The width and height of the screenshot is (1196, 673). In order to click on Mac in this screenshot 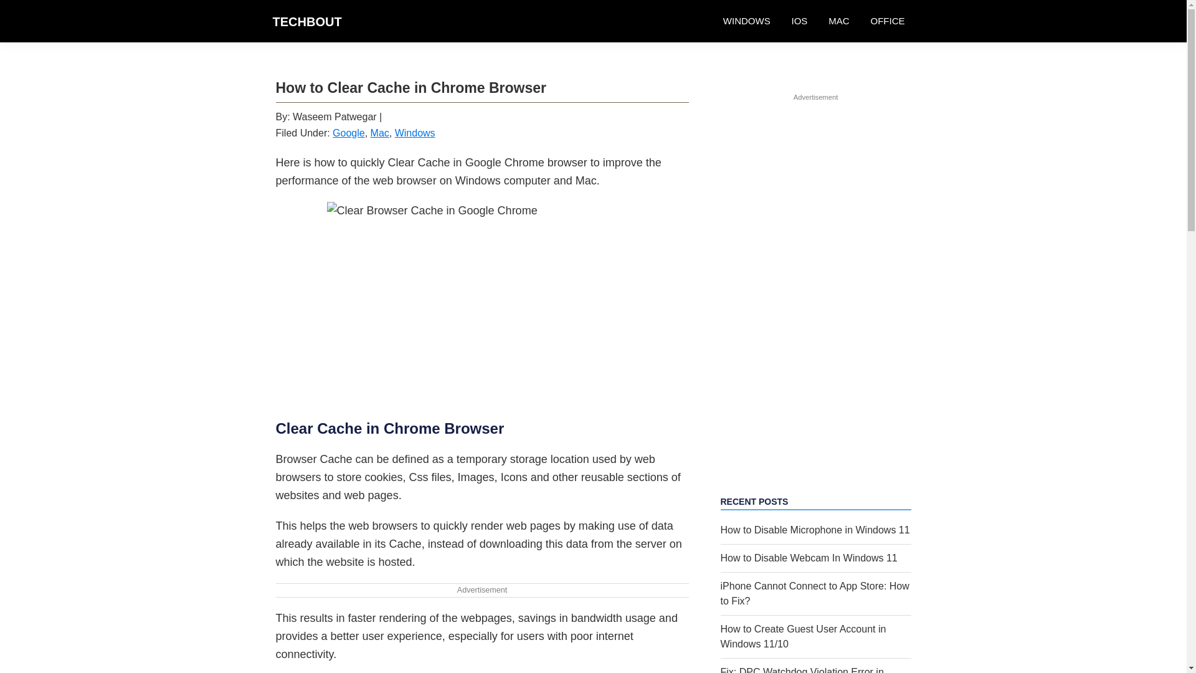, I will do `click(380, 133)`.